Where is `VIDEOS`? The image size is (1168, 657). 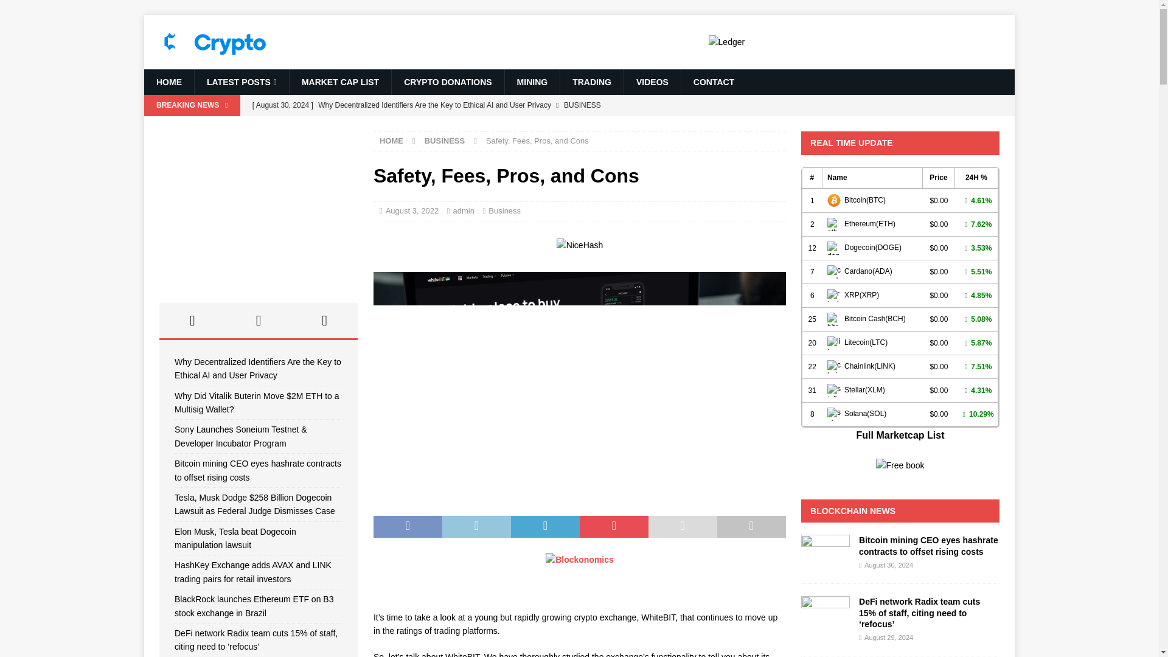 VIDEOS is located at coordinates (652, 82).